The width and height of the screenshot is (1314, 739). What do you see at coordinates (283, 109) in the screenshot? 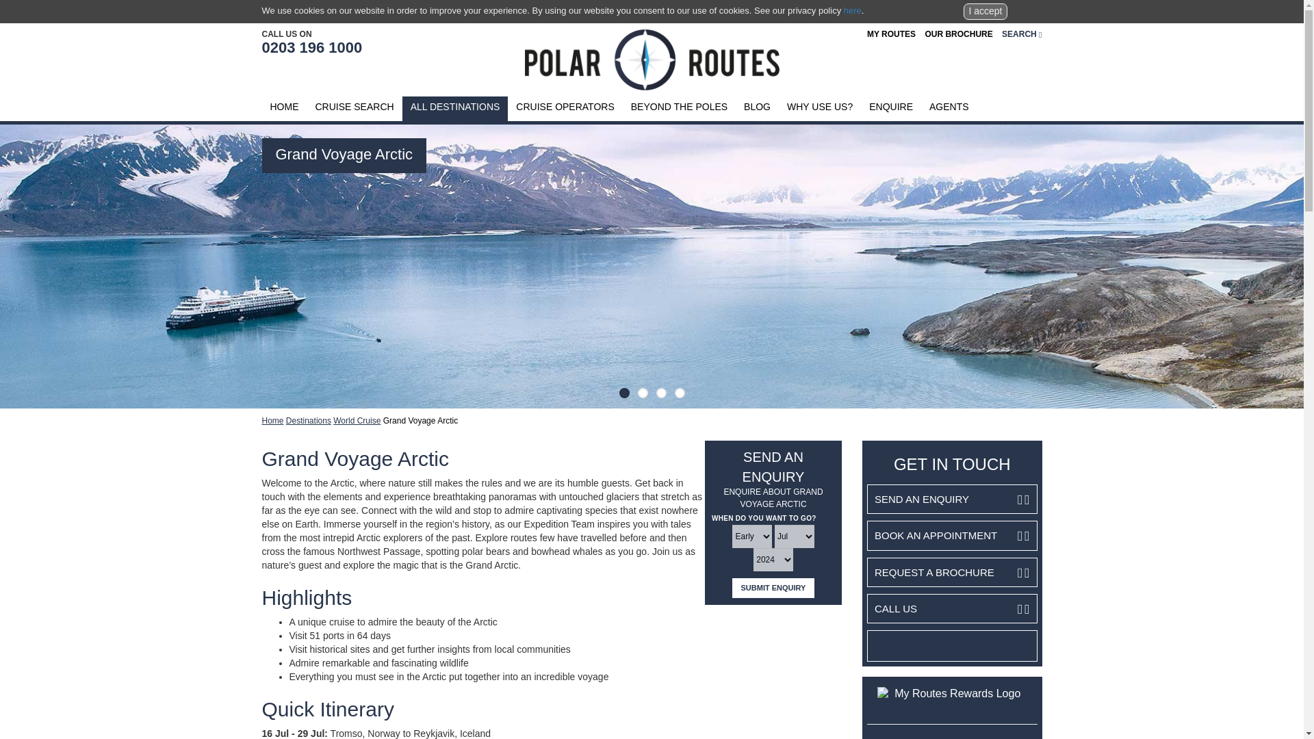
I see `HOME` at bounding box center [283, 109].